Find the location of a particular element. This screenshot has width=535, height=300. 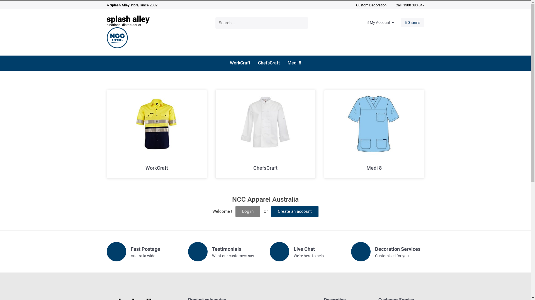

My Account is located at coordinates (384, 22).